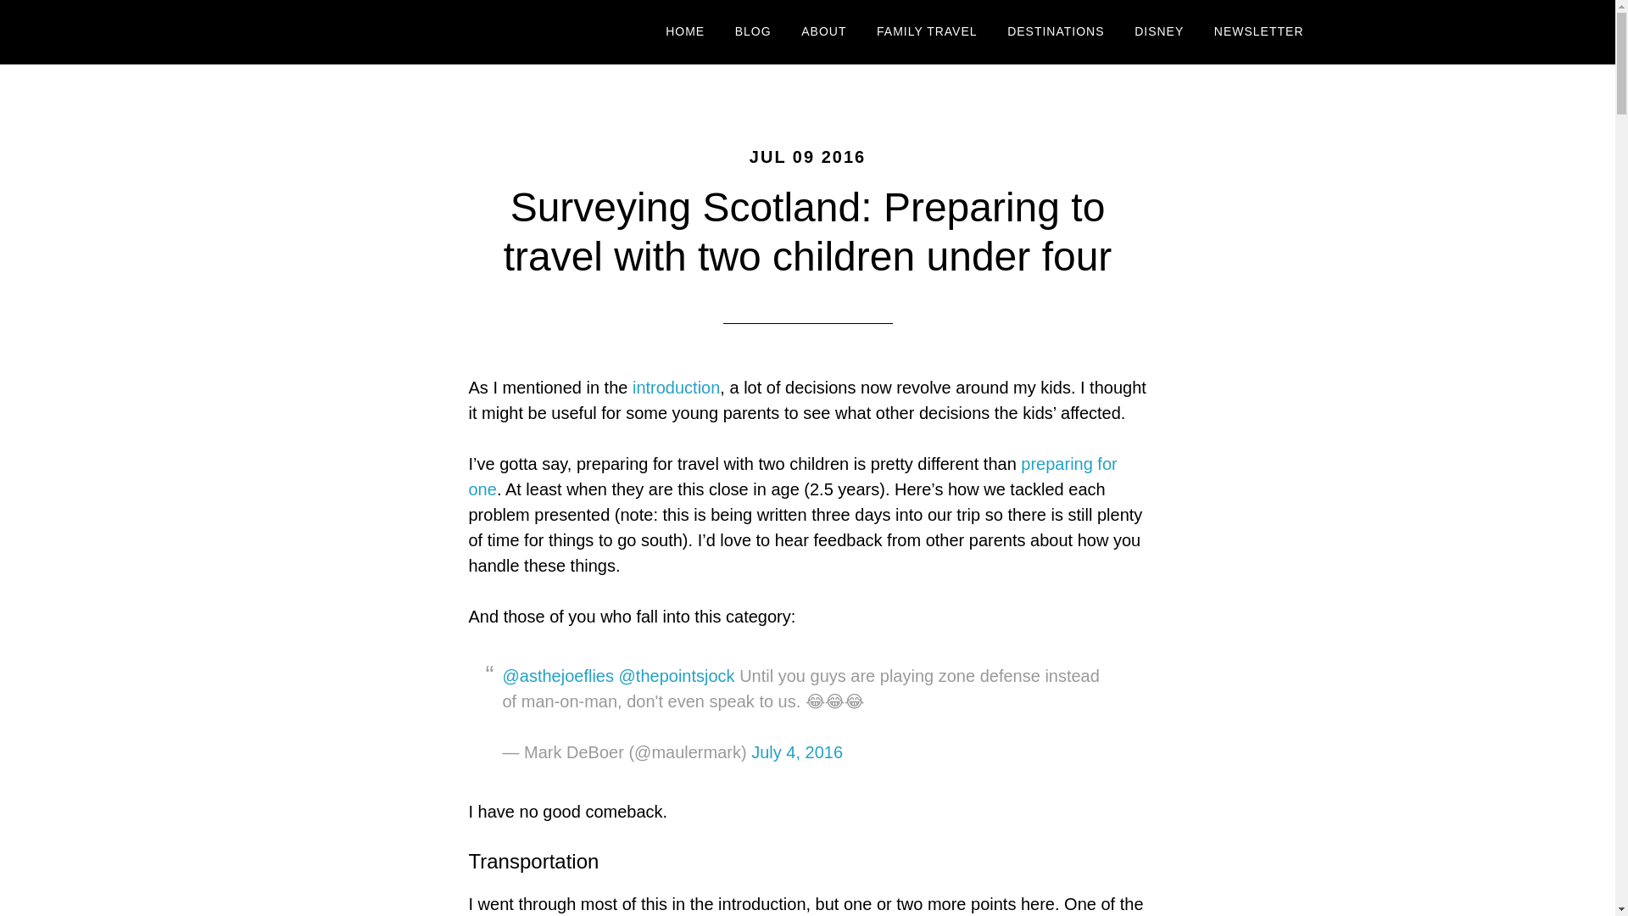 The height and width of the screenshot is (916, 1628). Describe the element at coordinates (451, 32) in the screenshot. I see `ASTHEJOEFLIES` at that location.